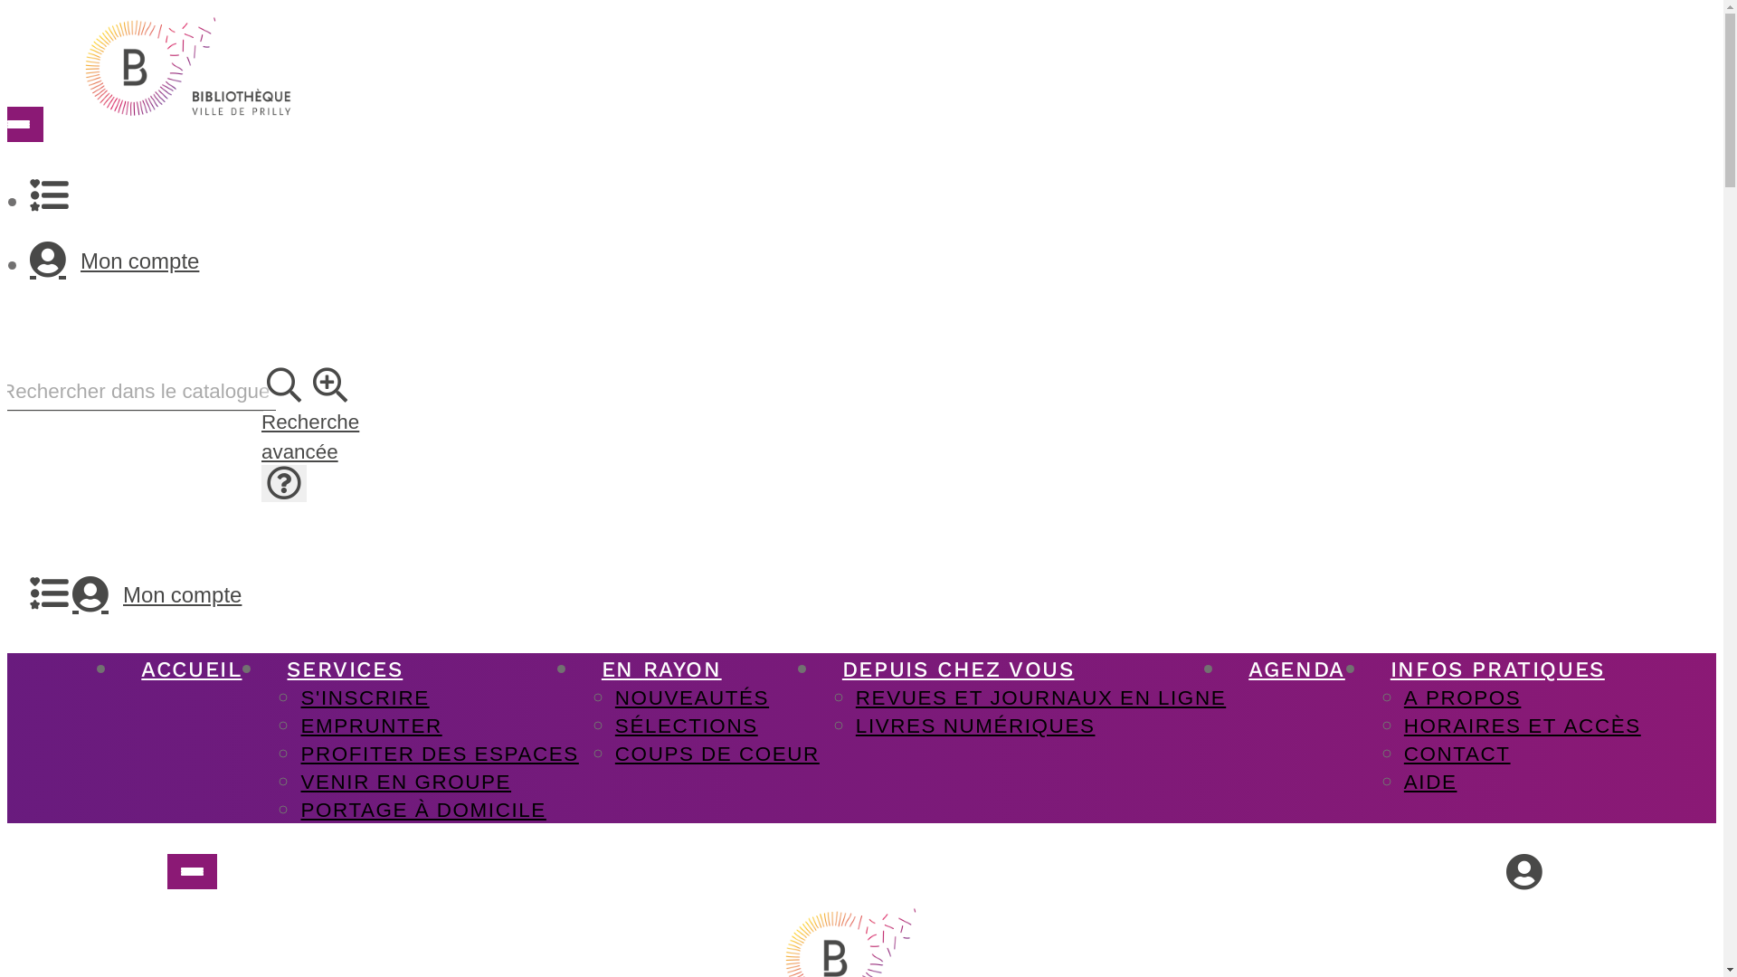 This screenshot has width=1737, height=977. I want to click on DEPUIS CHEZ VOUS, so click(959, 669).